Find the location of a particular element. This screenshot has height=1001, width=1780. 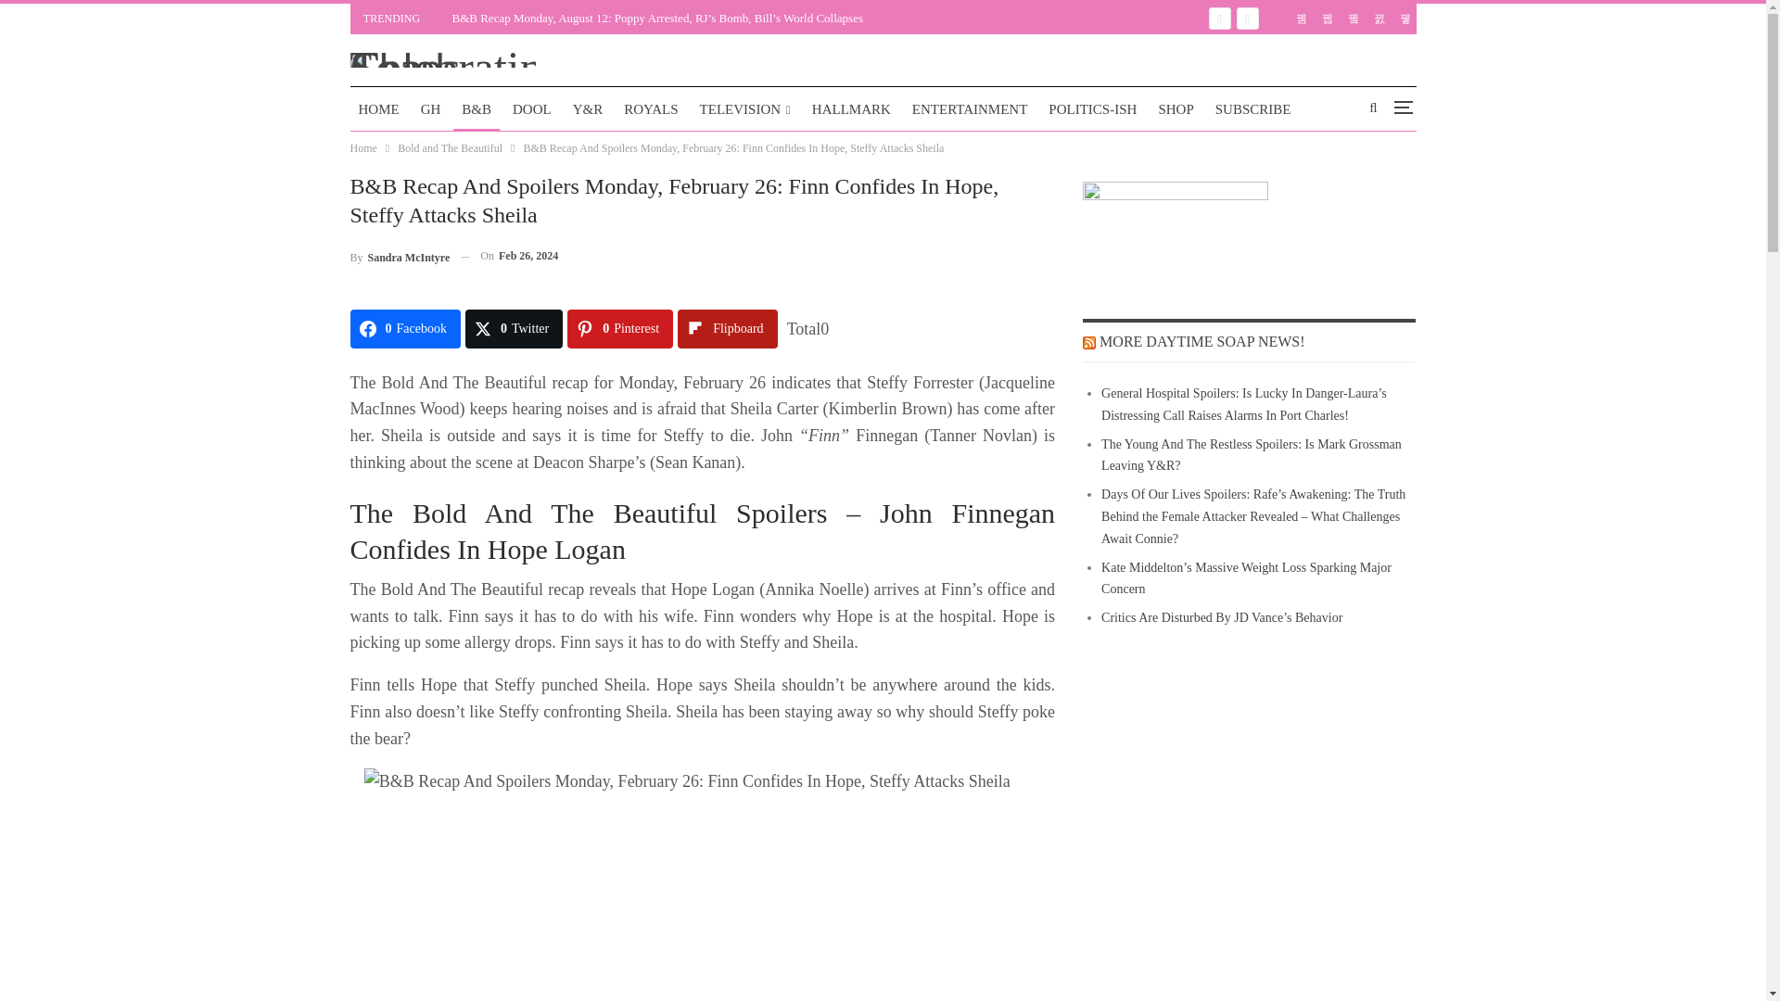

Share on Twitter is located at coordinates (514, 328).